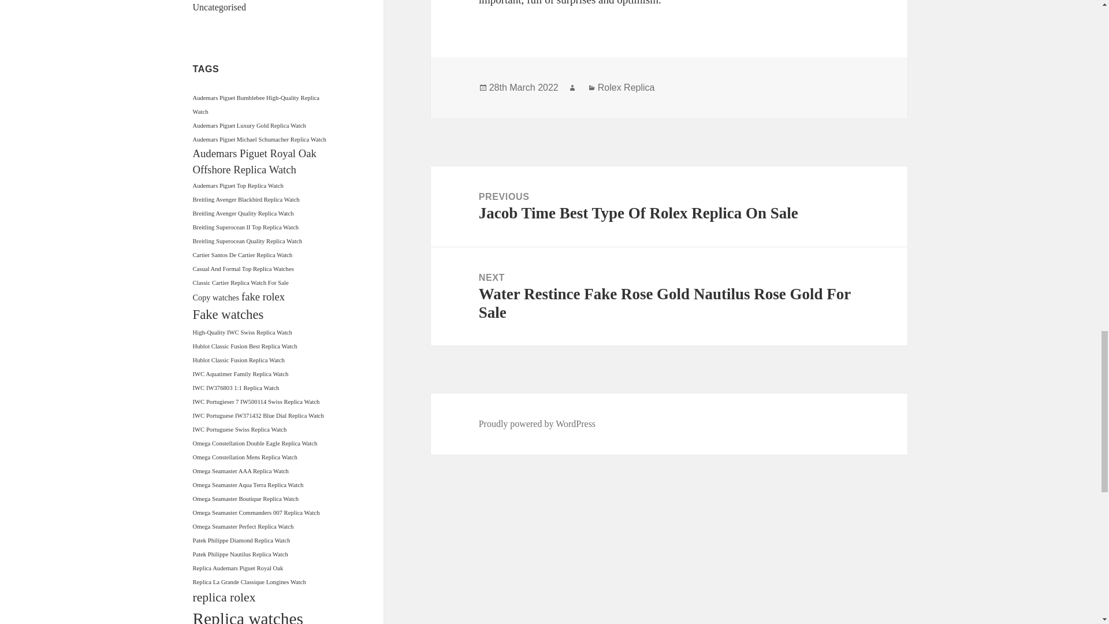 This screenshot has height=624, width=1109. Describe the element at coordinates (246, 226) in the screenshot. I see `Breitling Superocean II Top Replica Watch` at that location.